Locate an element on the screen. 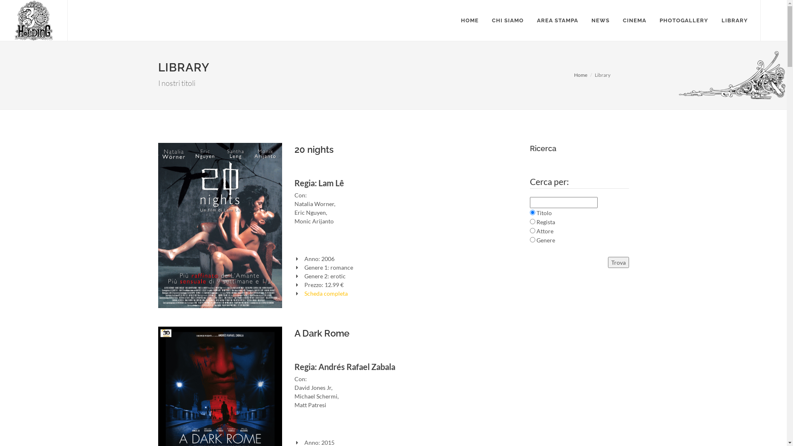 This screenshot has height=446, width=793. CHI SIAMO is located at coordinates (508, 21).